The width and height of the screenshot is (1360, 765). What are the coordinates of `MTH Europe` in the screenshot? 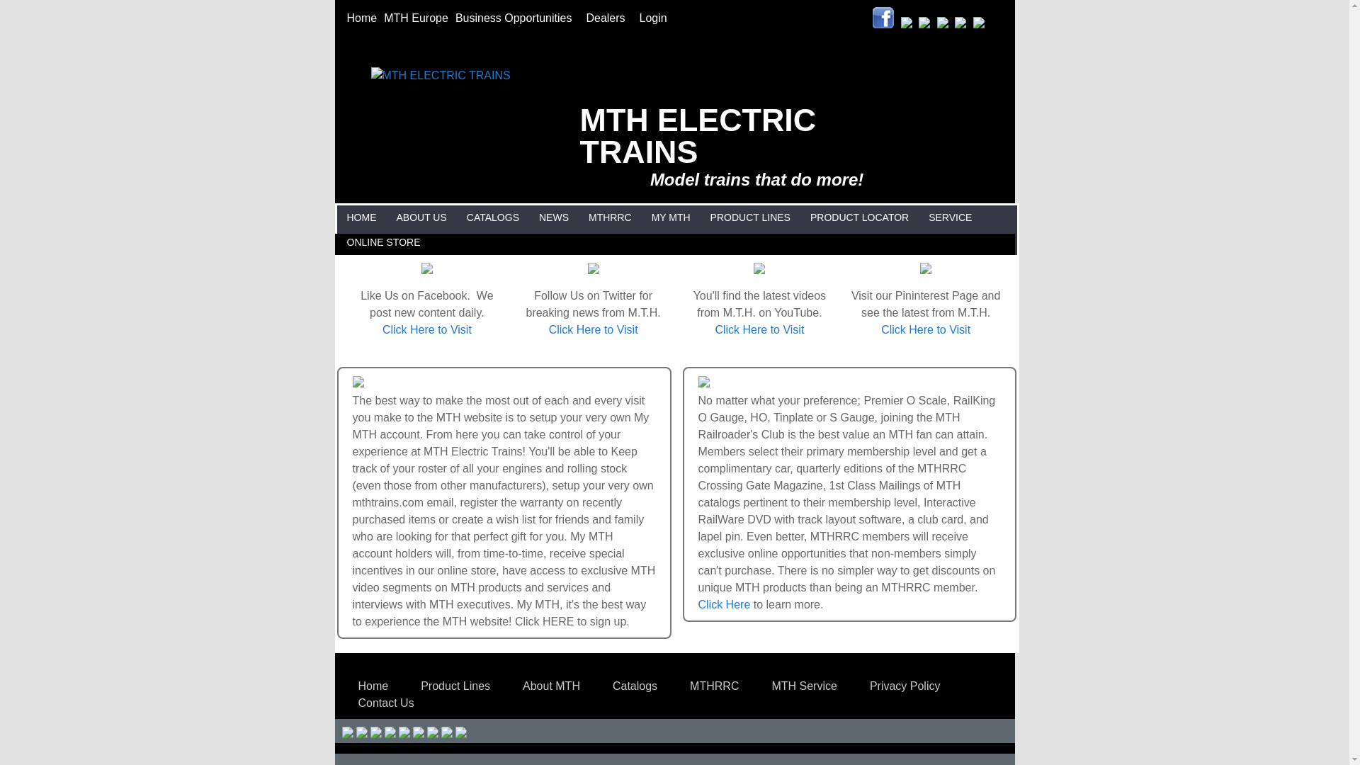 It's located at (416, 18).